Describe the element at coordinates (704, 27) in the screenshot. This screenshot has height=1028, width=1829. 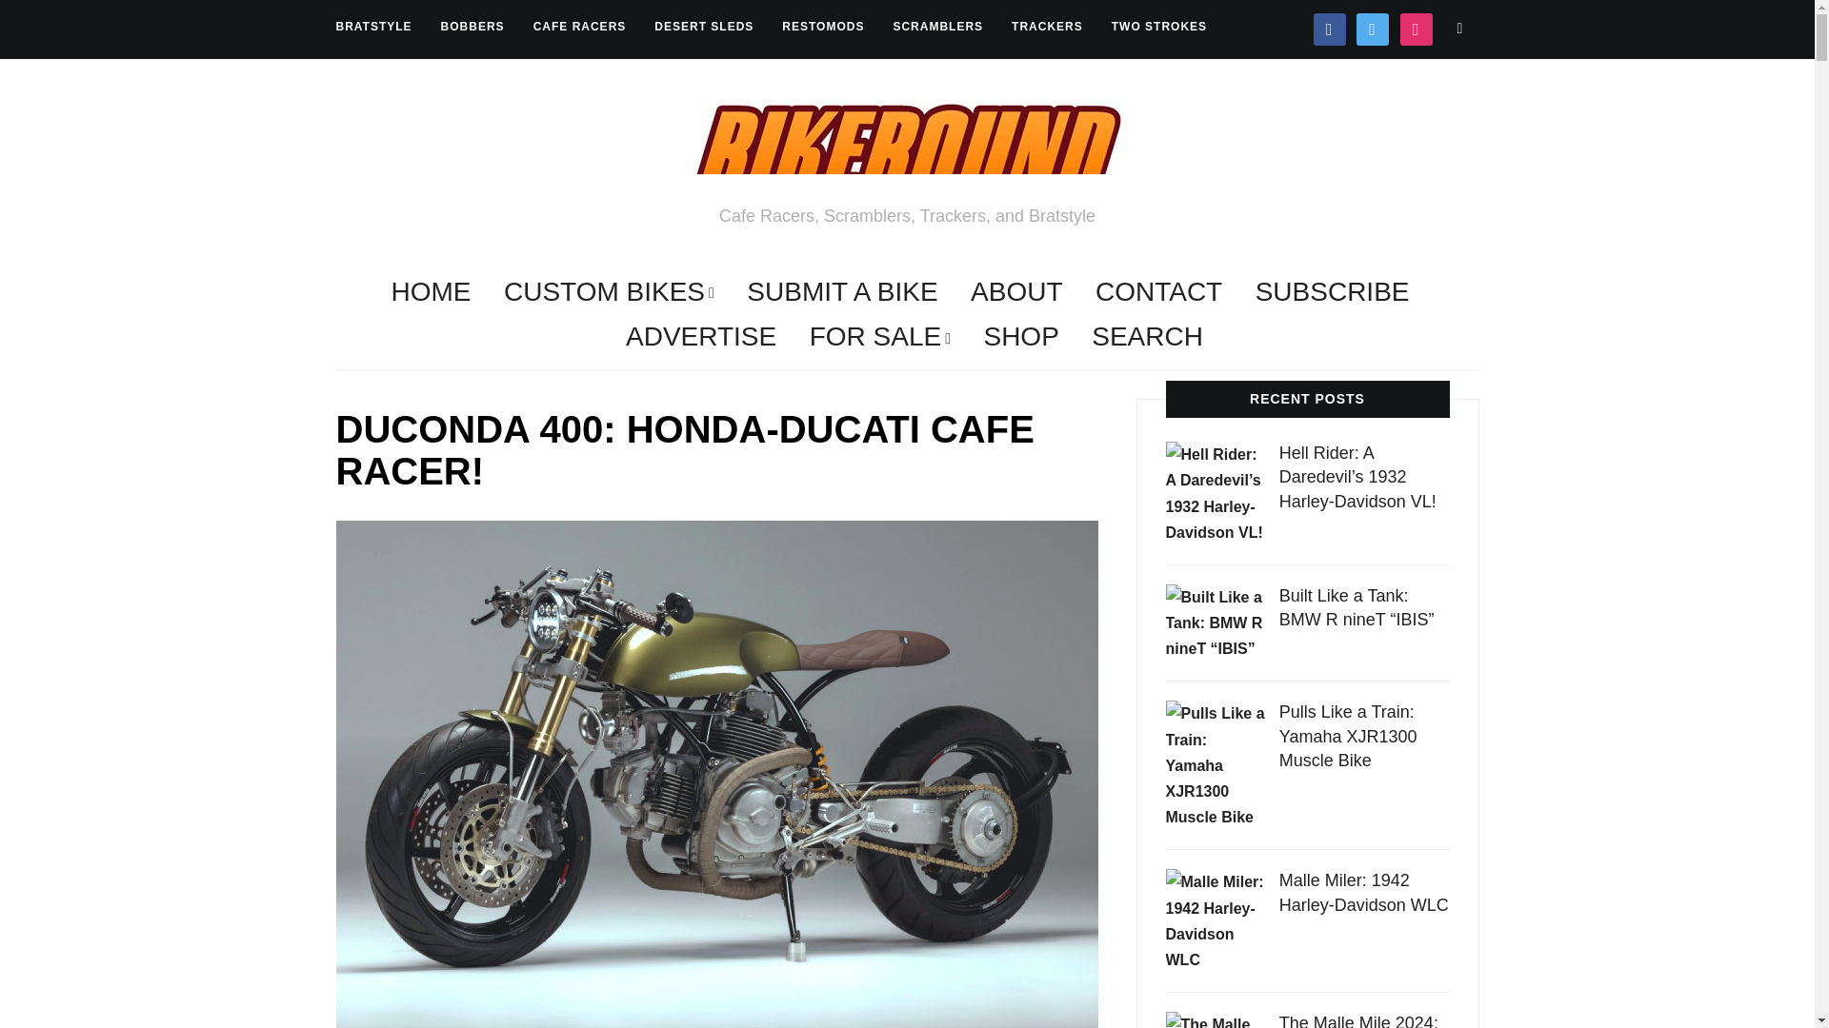
I see `DESERT SLEDS` at that location.